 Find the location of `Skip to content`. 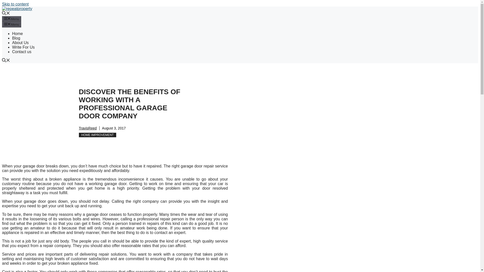

Skip to content is located at coordinates (15, 4).